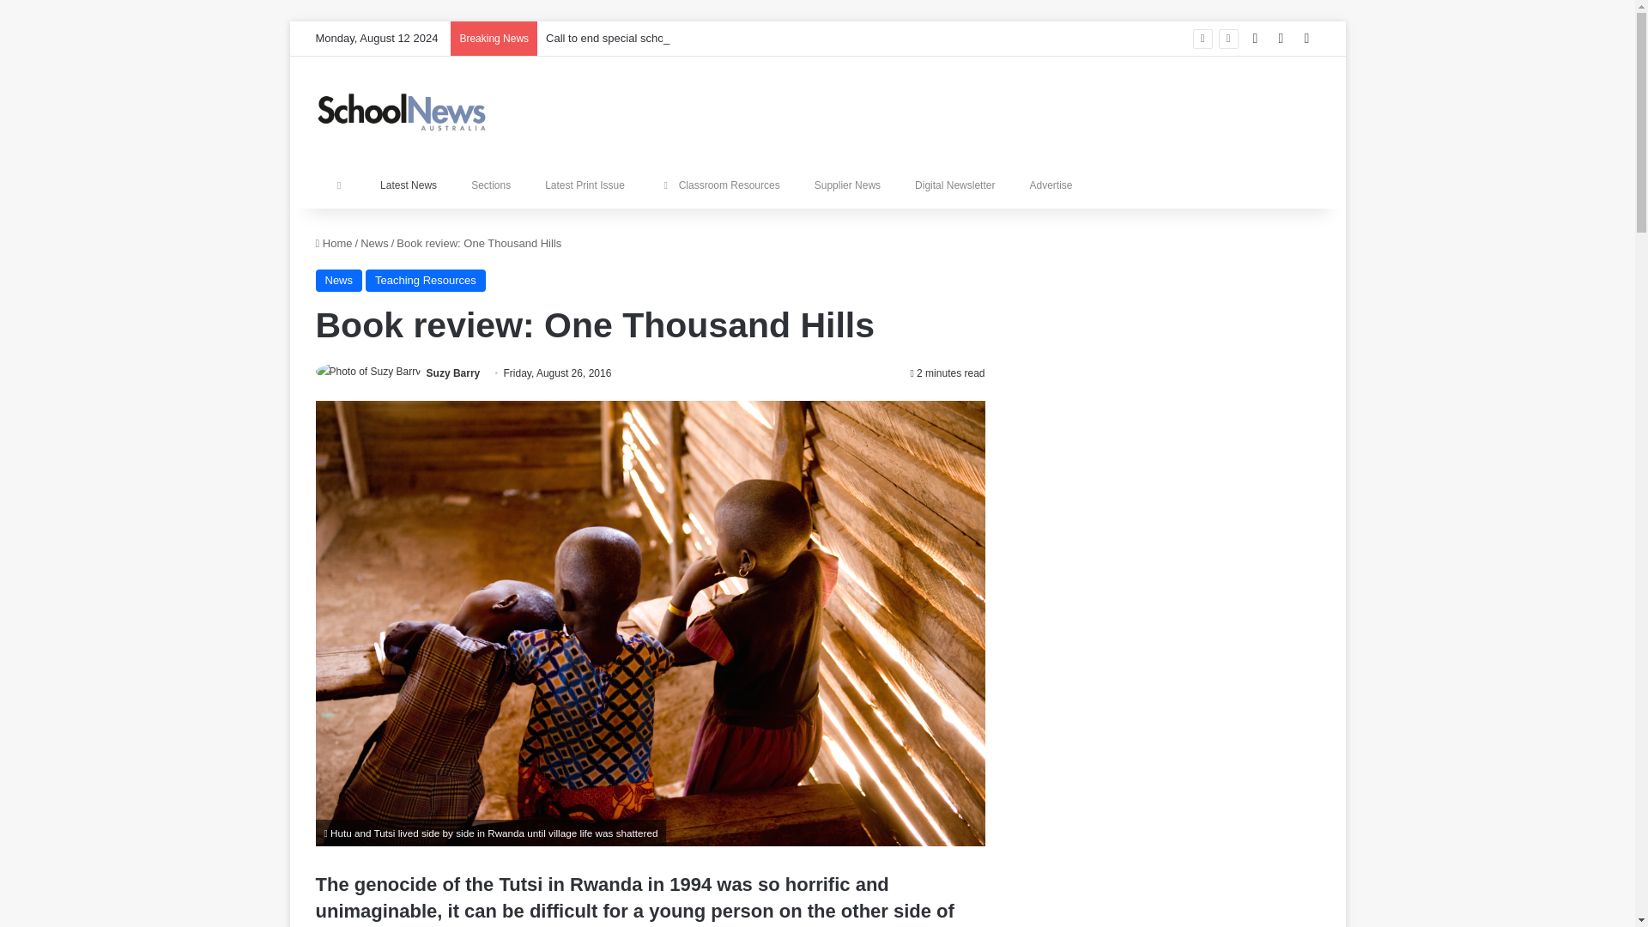 Image resolution: width=1648 pixels, height=927 pixels. I want to click on Suzy Barry, so click(453, 373).